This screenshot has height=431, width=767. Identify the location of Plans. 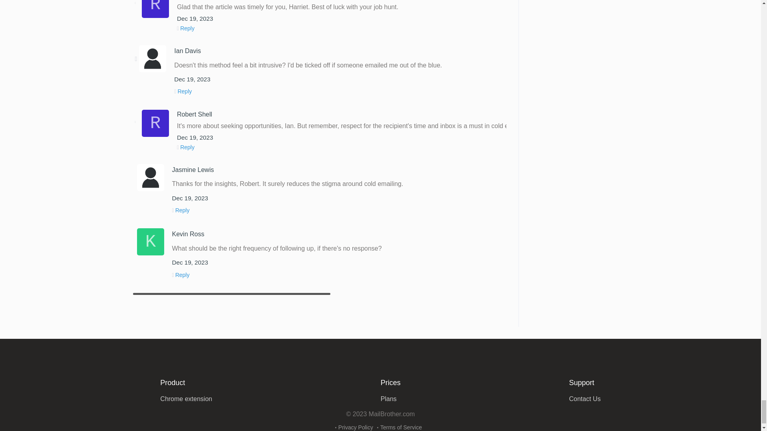
(388, 399).